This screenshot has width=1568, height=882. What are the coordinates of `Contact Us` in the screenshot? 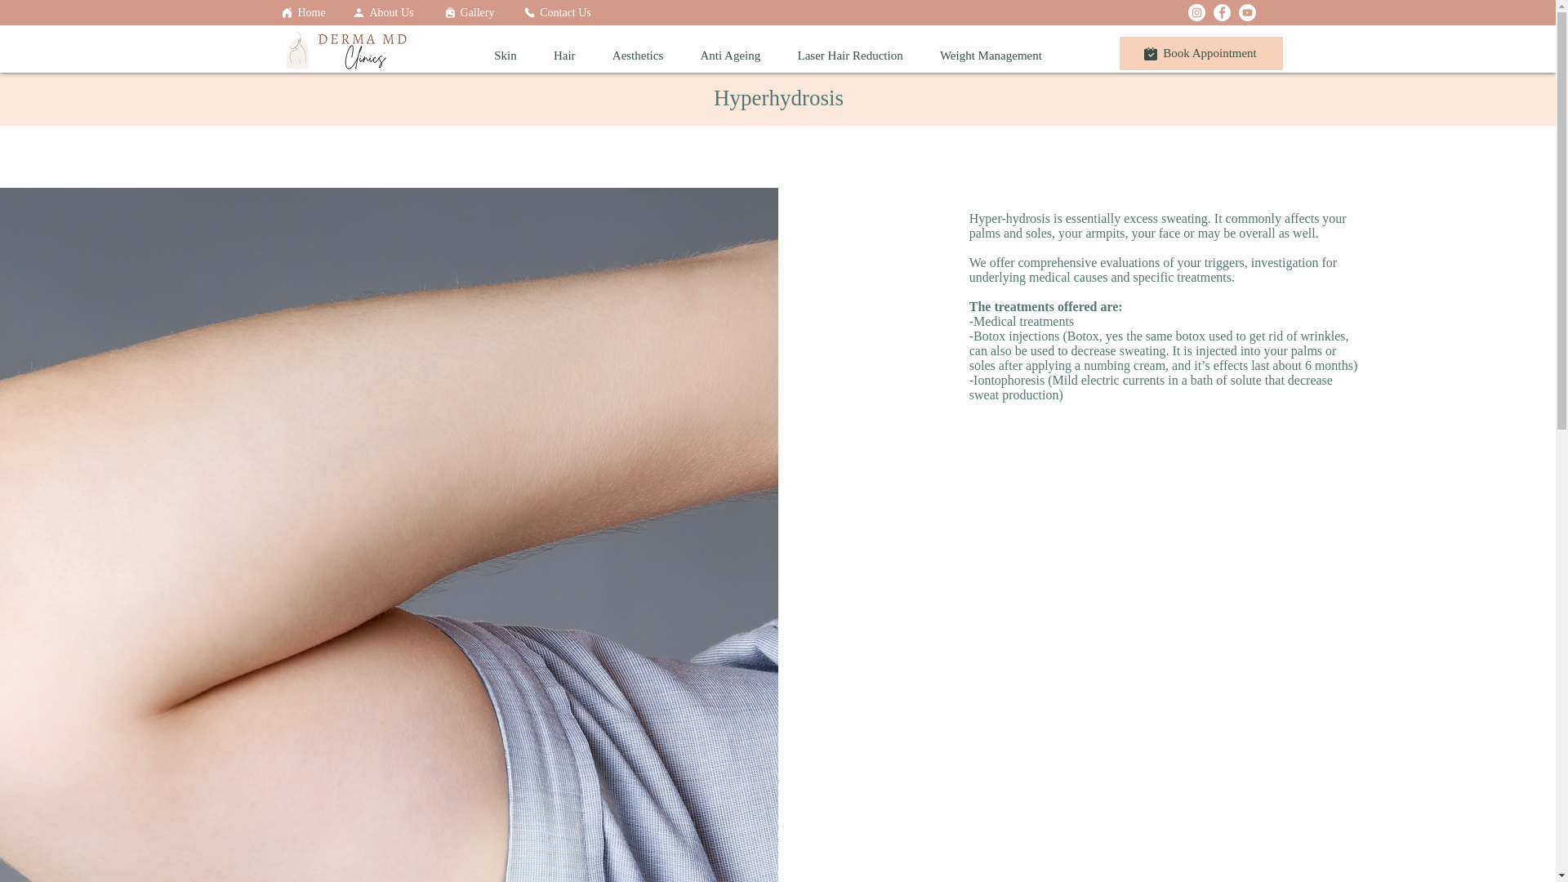 It's located at (558, 12).